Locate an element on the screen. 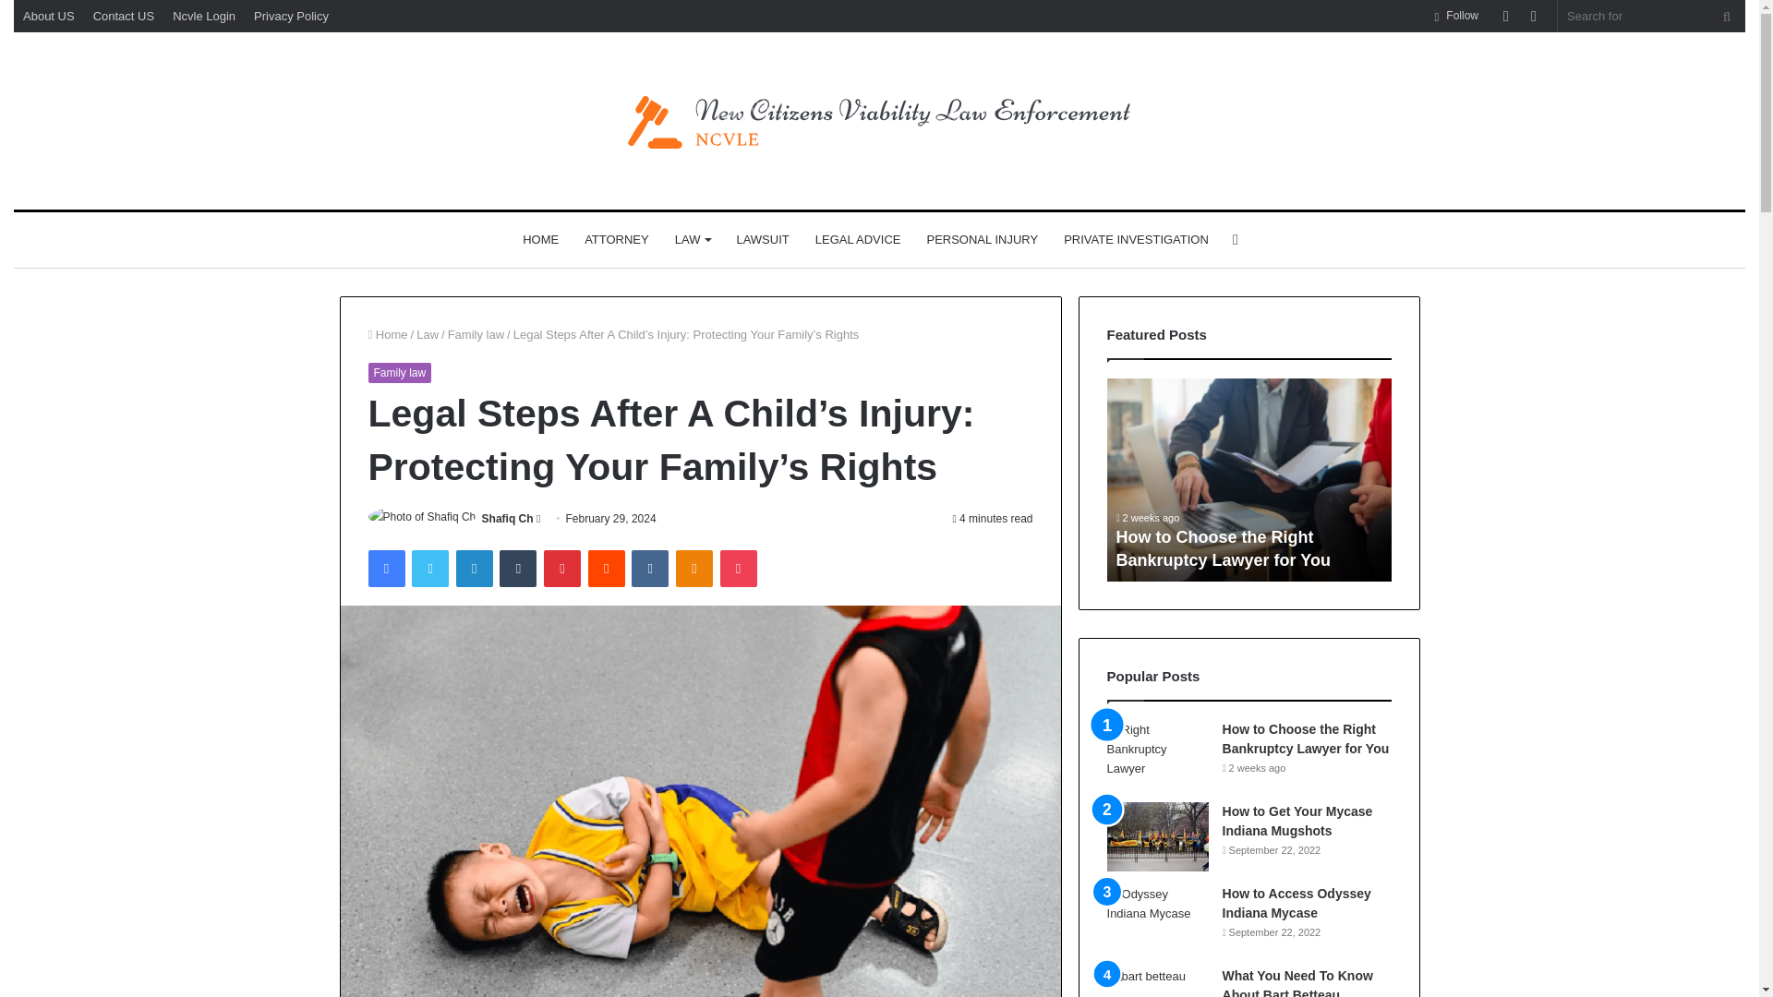 The height and width of the screenshot is (997, 1773). Search for is located at coordinates (1727, 16).